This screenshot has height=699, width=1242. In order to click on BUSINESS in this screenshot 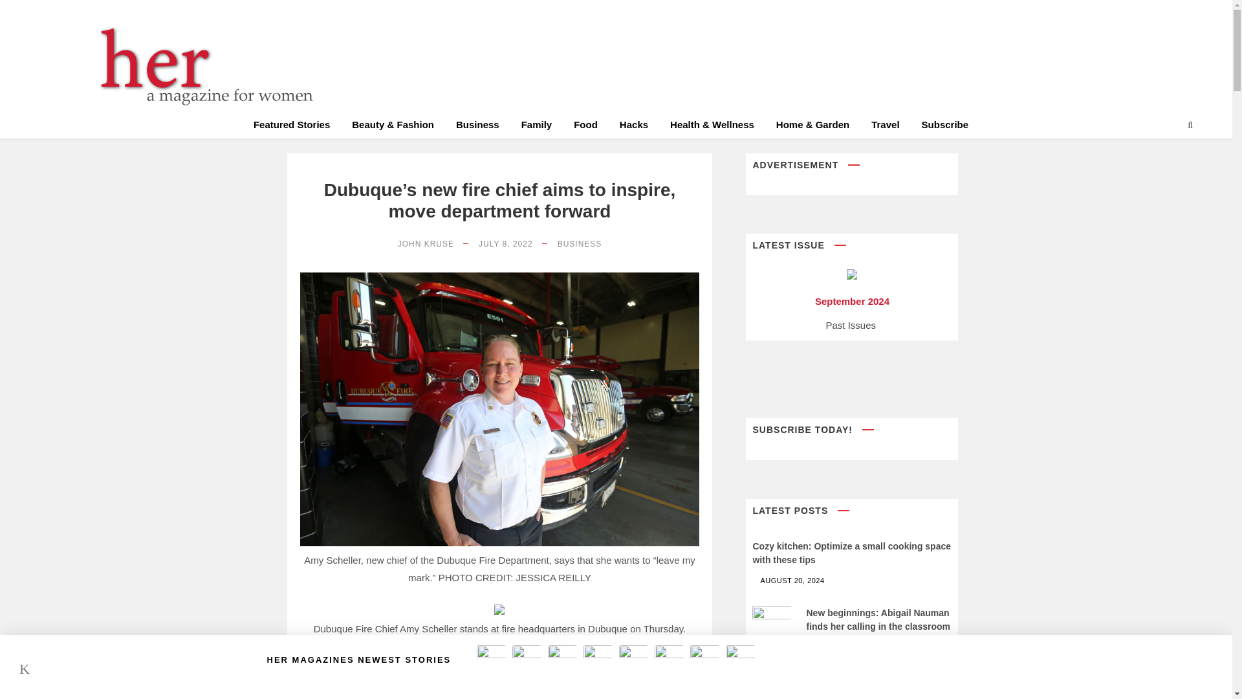, I will do `click(580, 244)`.